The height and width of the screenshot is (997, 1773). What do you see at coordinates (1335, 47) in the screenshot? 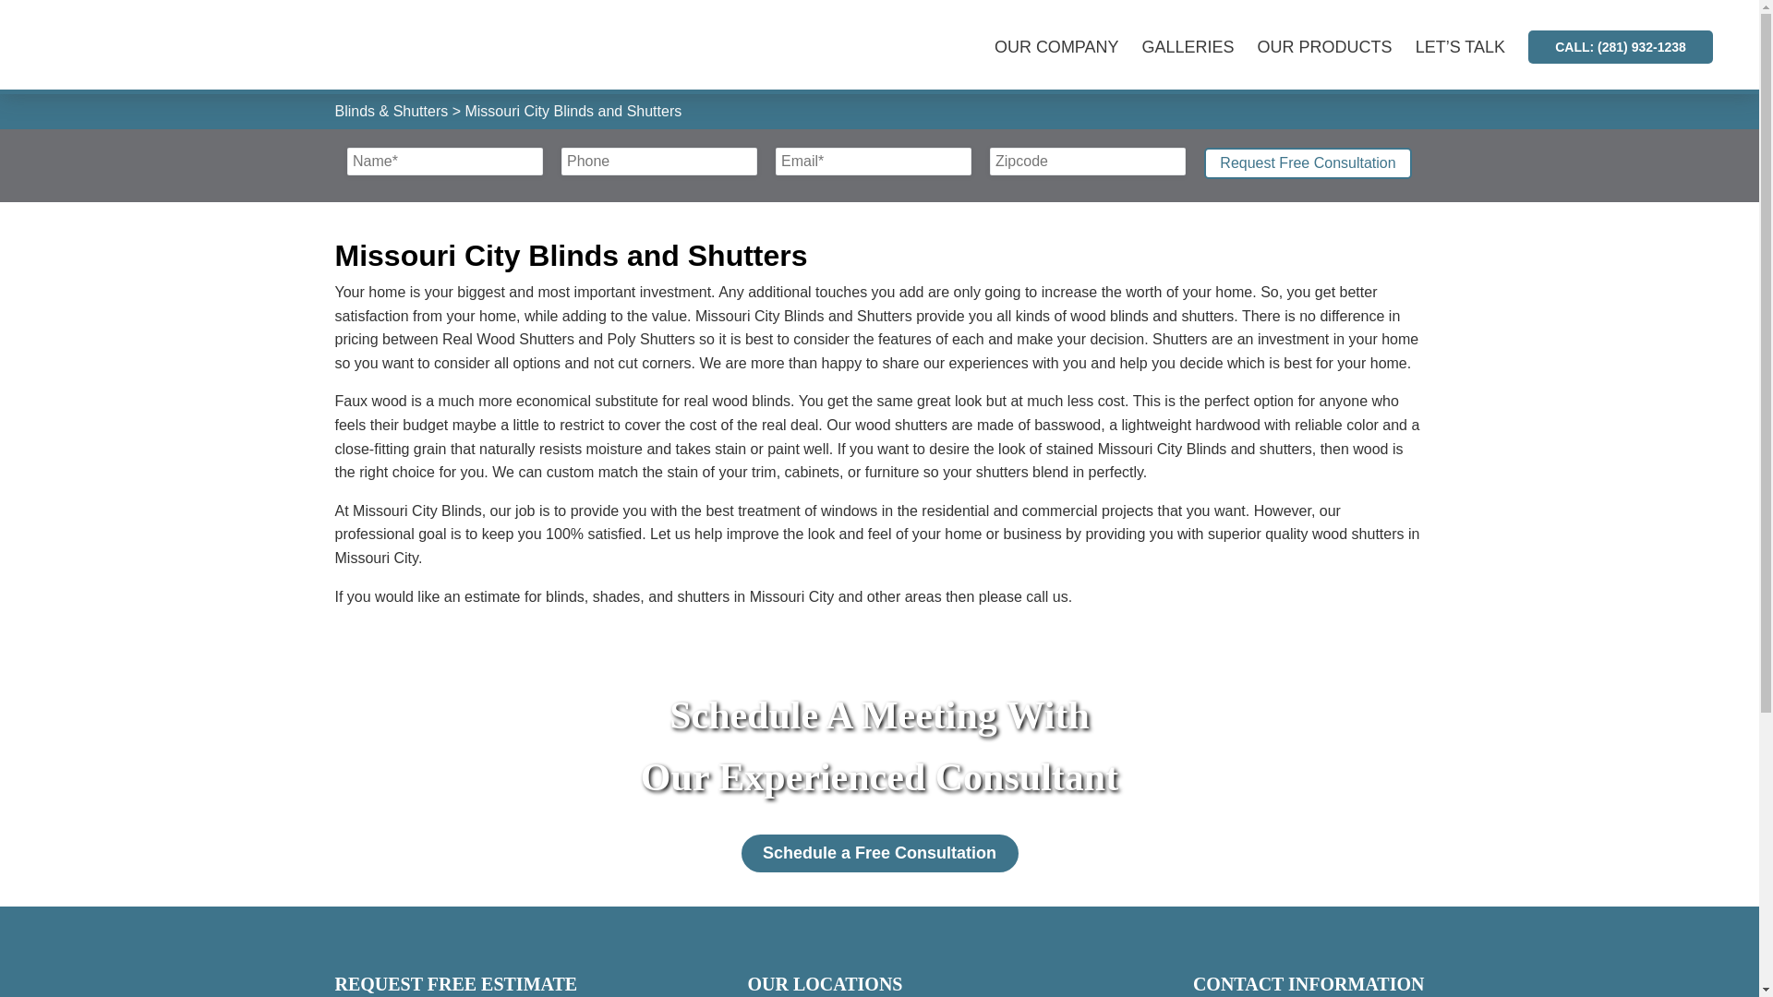
I see `OUR PRODUCTS` at bounding box center [1335, 47].